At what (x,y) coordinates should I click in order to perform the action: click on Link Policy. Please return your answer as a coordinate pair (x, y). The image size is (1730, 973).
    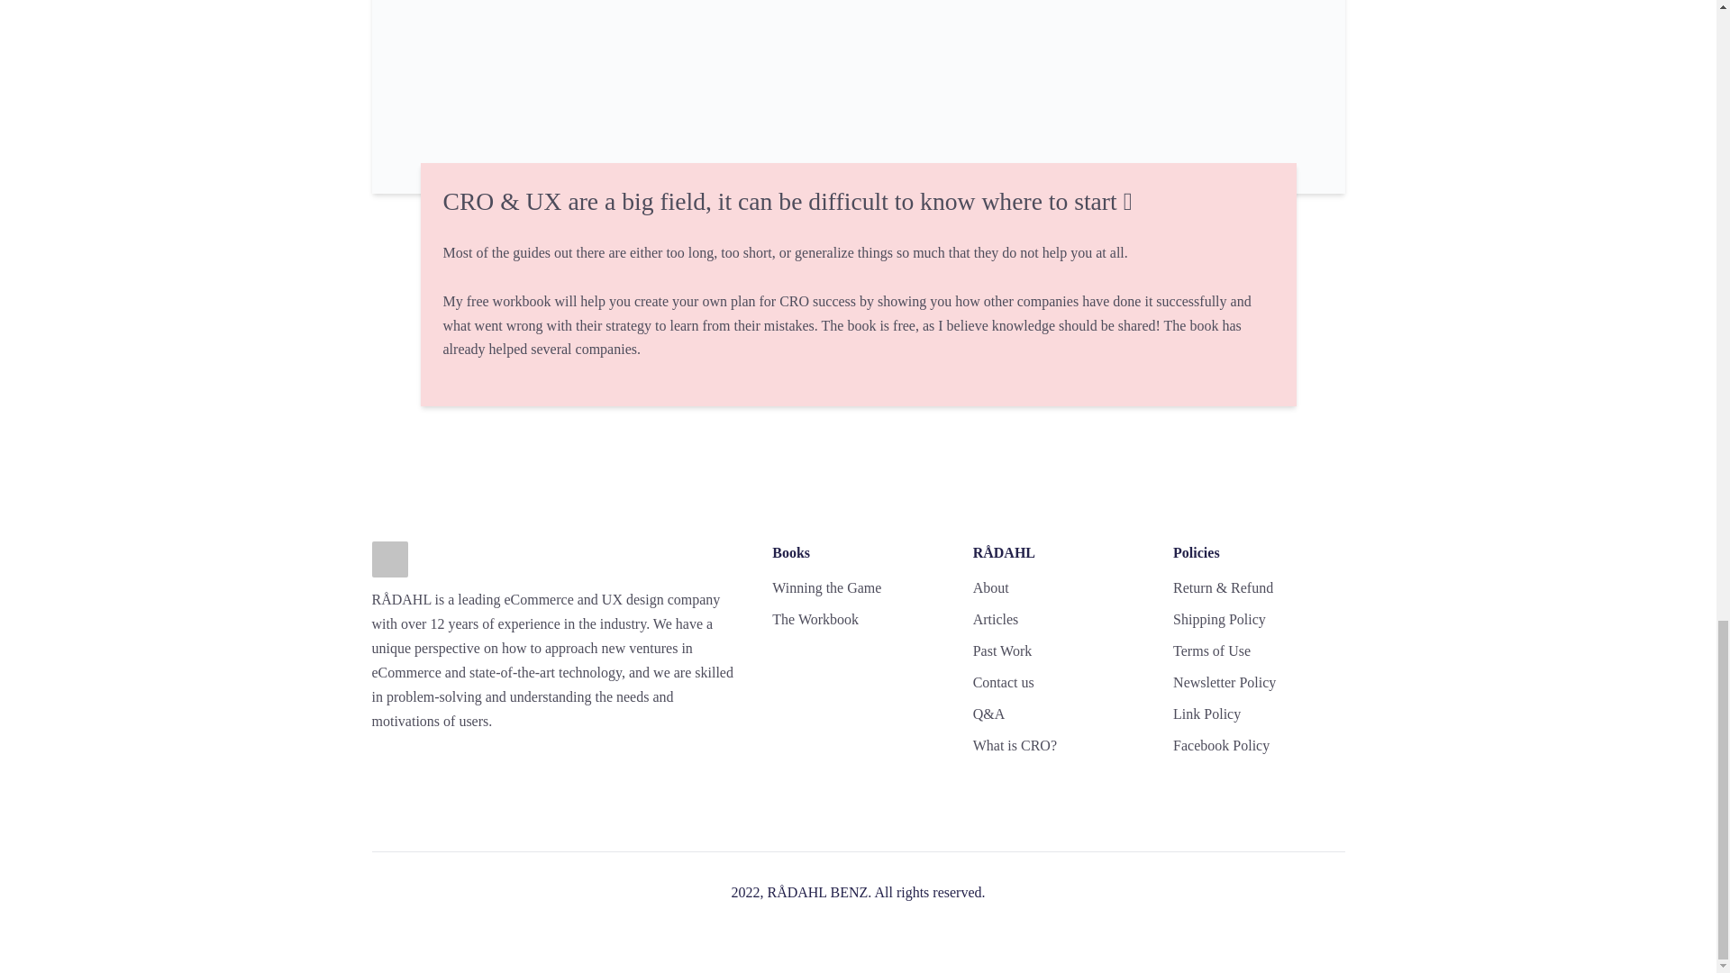
    Looking at the image, I should click on (1206, 714).